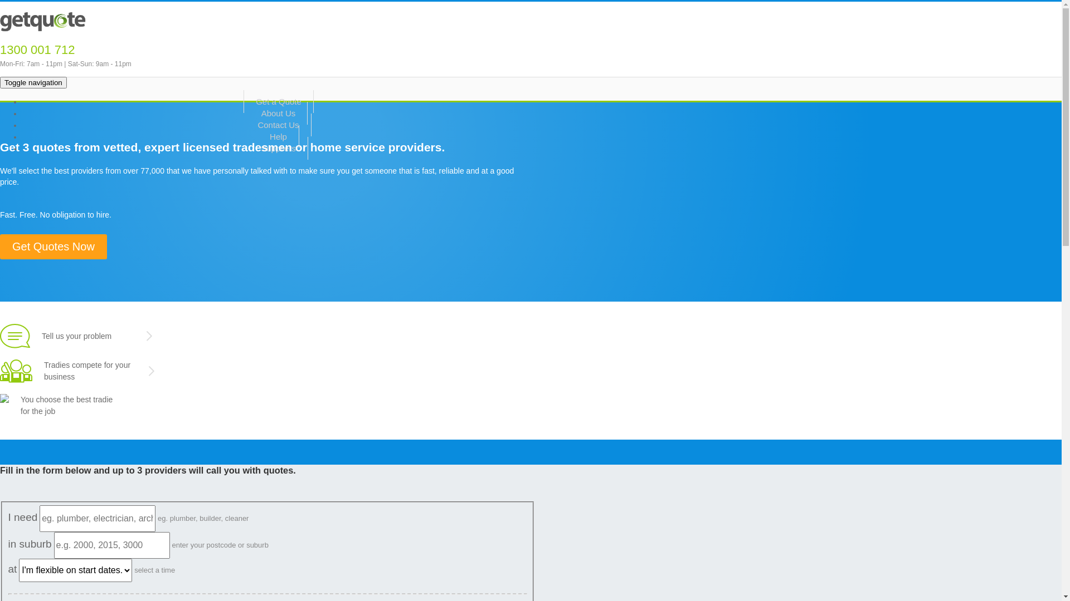 This screenshot has width=1070, height=601. What do you see at coordinates (279, 101) in the screenshot?
I see `Get a Quote` at bounding box center [279, 101].